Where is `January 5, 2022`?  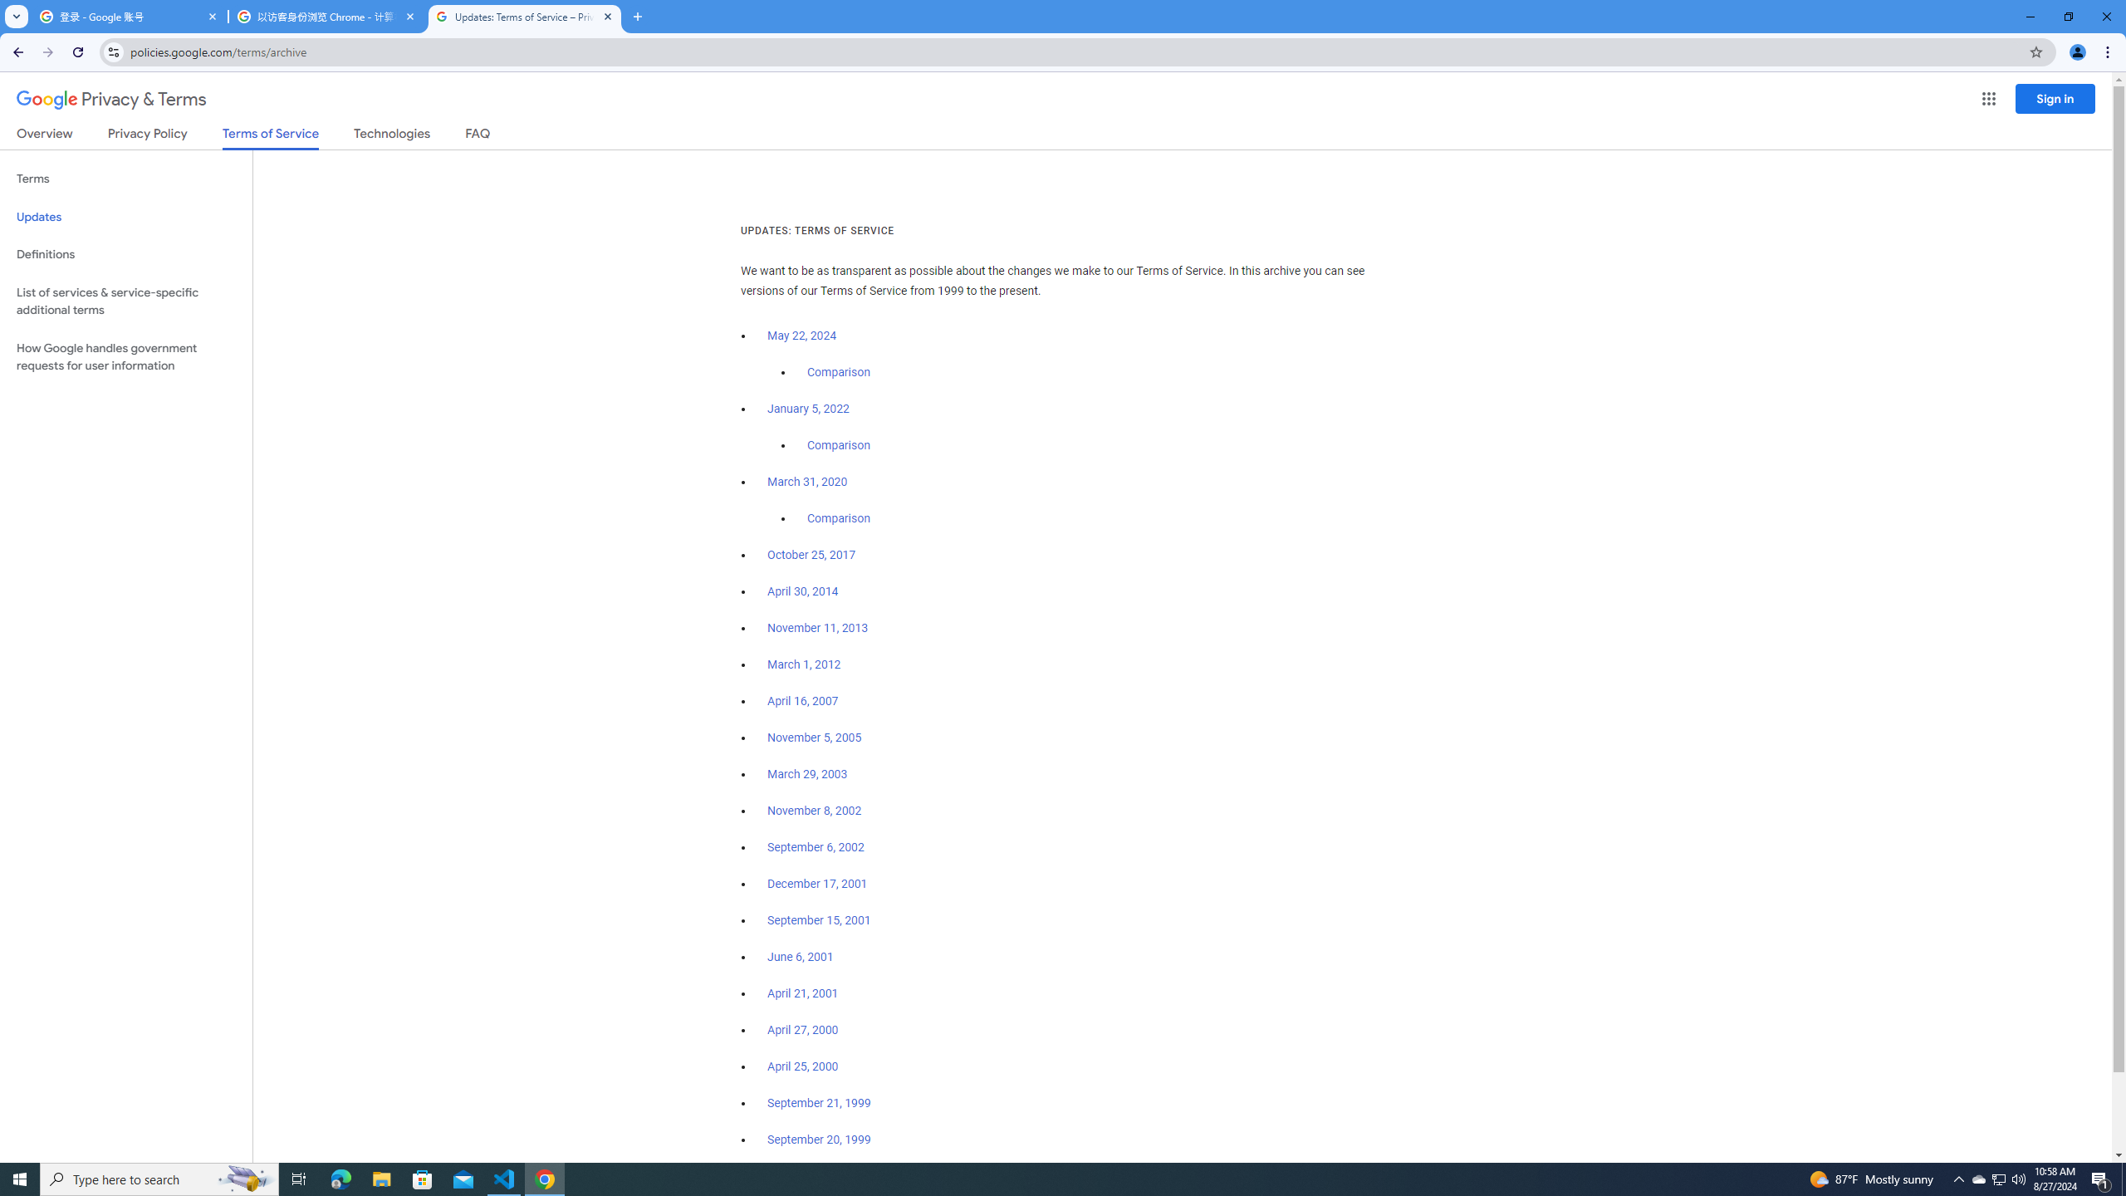 January 5, 2022 is located at coordinates (809, 409).